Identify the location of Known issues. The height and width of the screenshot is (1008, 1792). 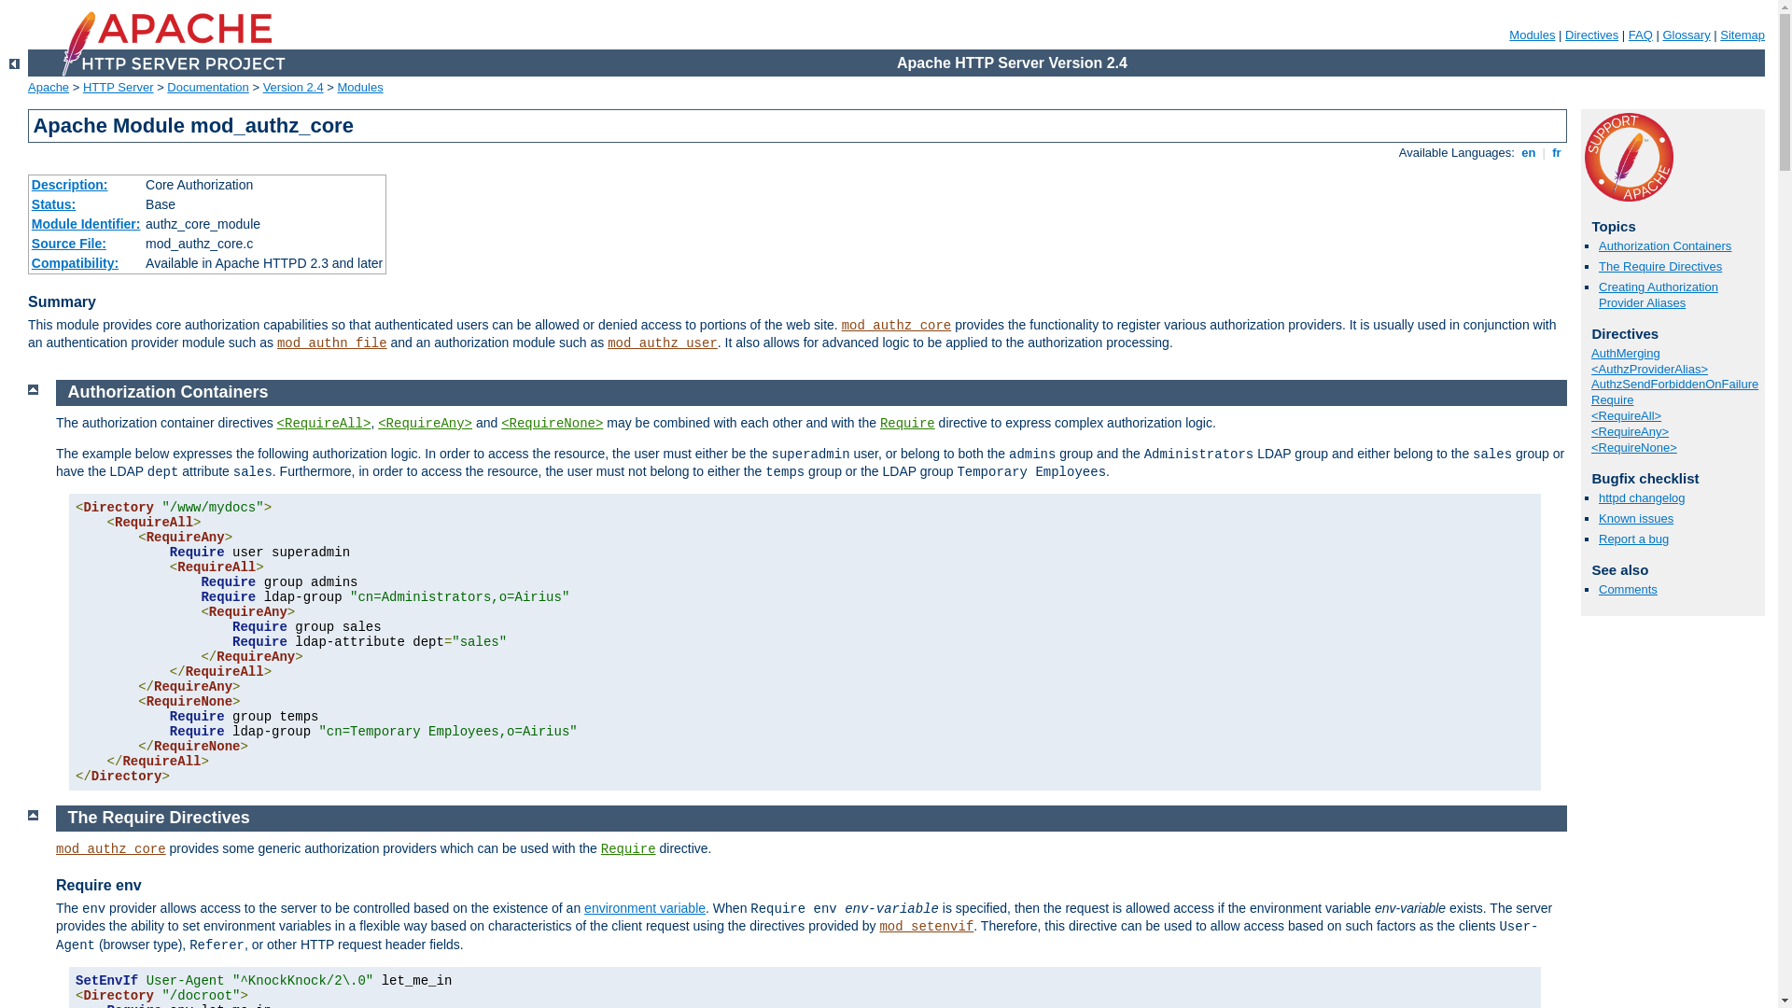
(1636, 519).